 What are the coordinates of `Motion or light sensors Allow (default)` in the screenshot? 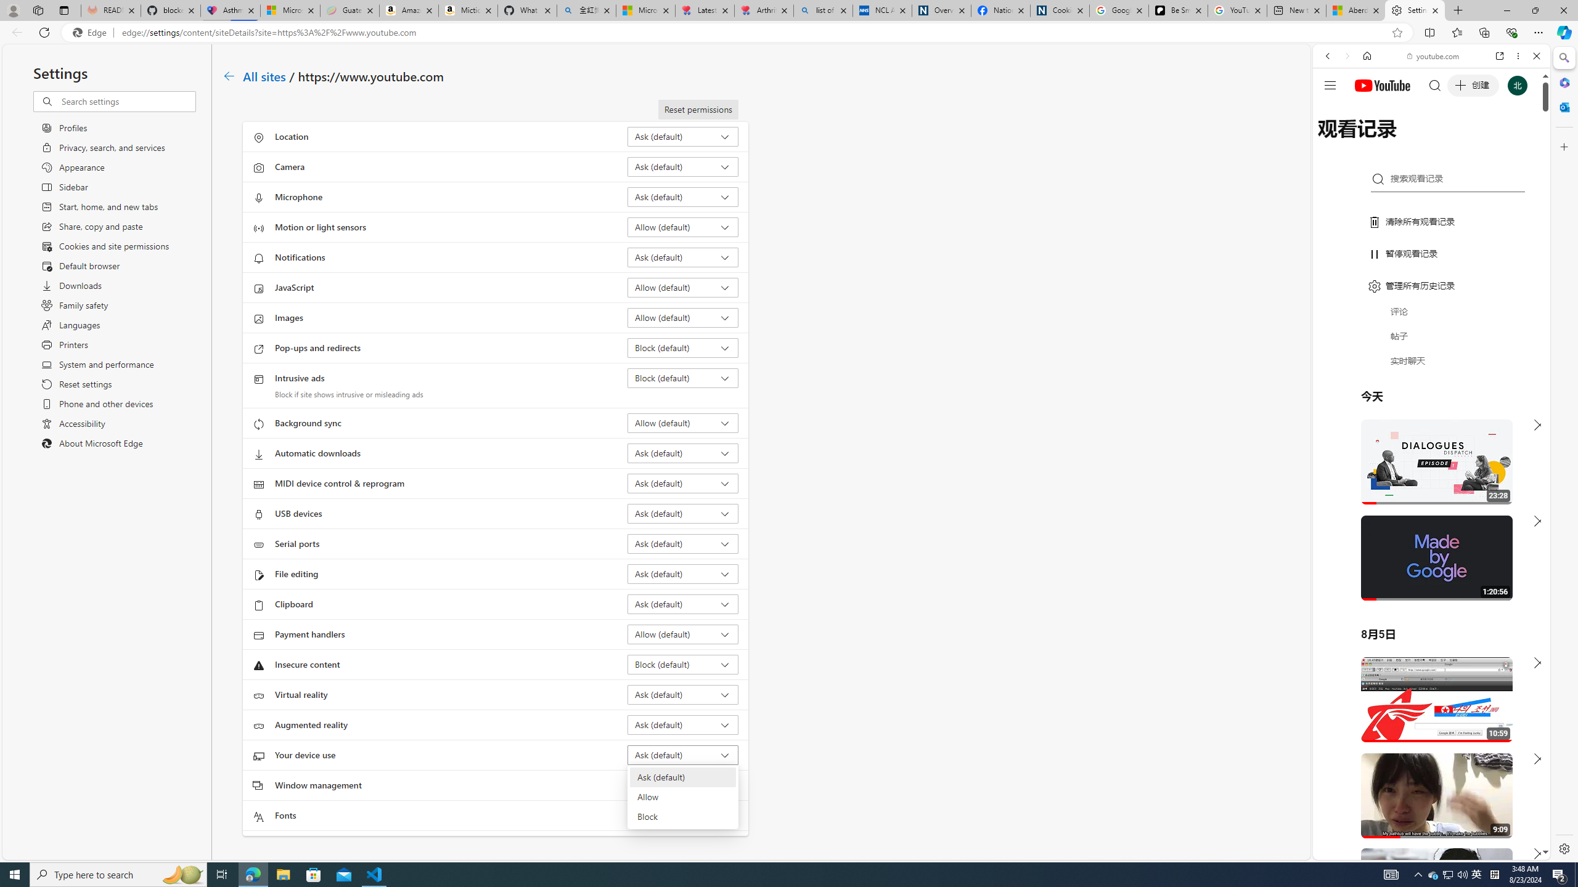 It's located at (683, 227).